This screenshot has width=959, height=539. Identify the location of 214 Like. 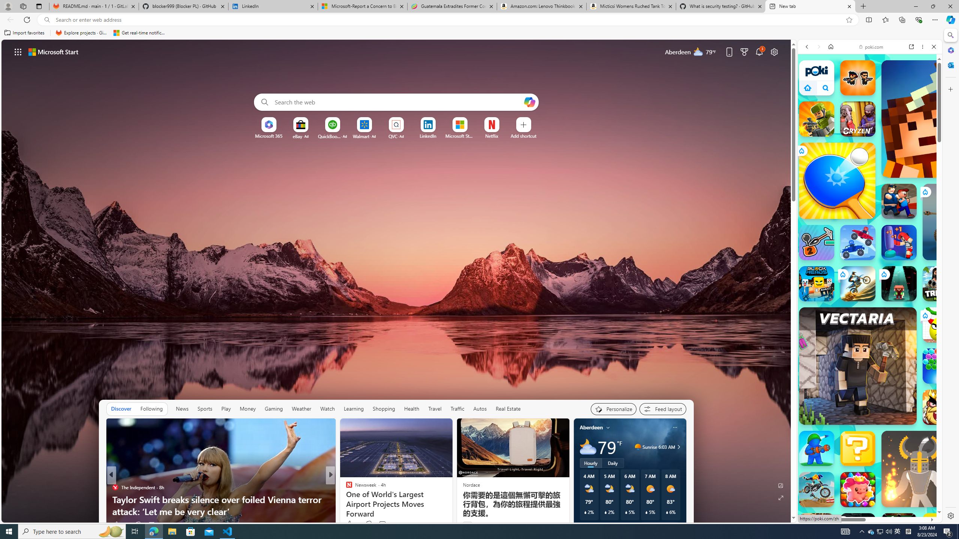
(120, 524).